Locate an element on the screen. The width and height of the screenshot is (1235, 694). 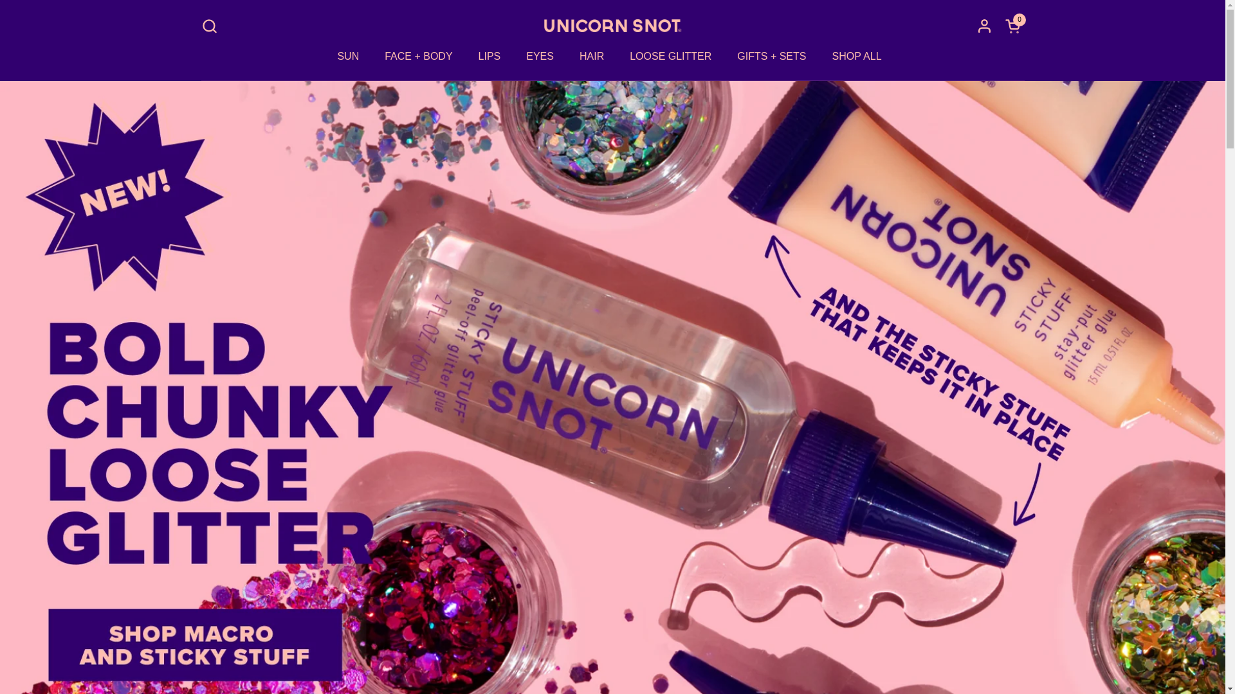
SUN is located at coordinates (856, 57).